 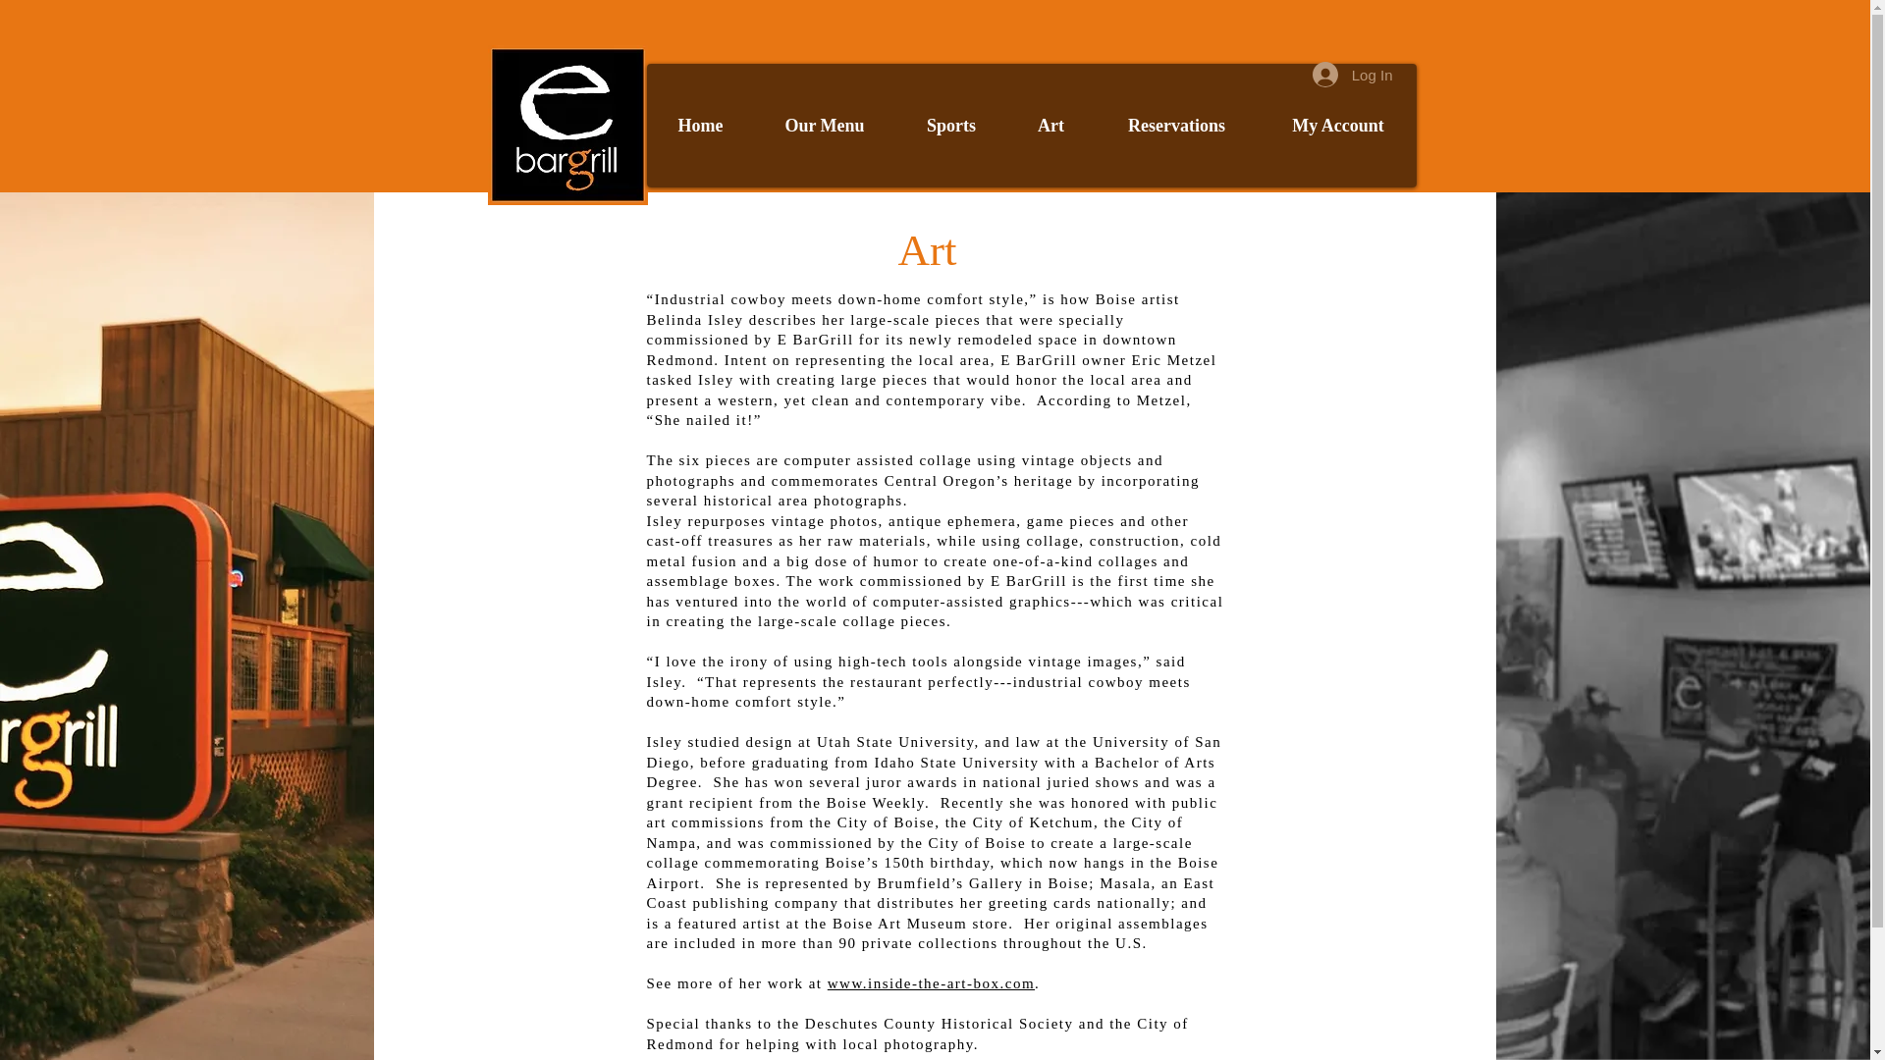 What do you see at coordinates (950, 126) in the screenshot?
I see `Sports` at bounding box center [950, 126].